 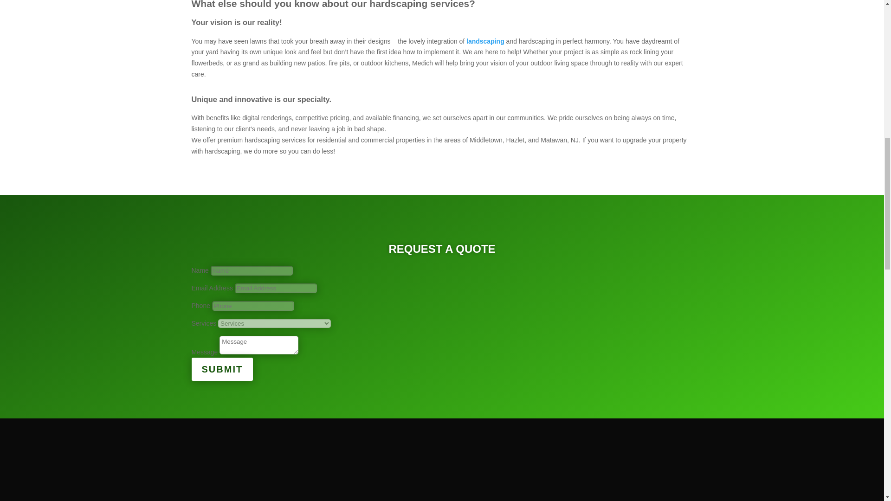 I want to click on Only numbers allowed., so click(x=252, y=306).